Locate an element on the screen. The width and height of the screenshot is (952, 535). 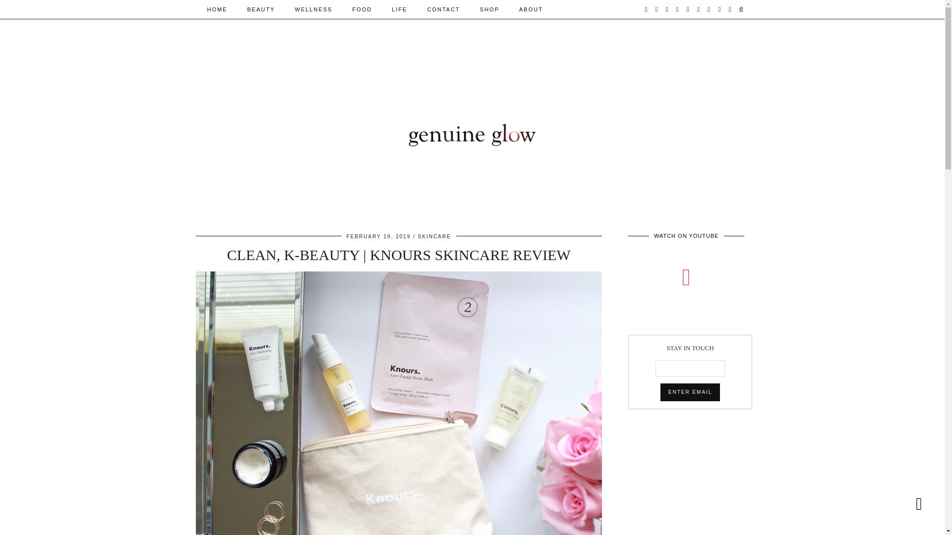
SKINCARE is located at coordinates (434, 236).